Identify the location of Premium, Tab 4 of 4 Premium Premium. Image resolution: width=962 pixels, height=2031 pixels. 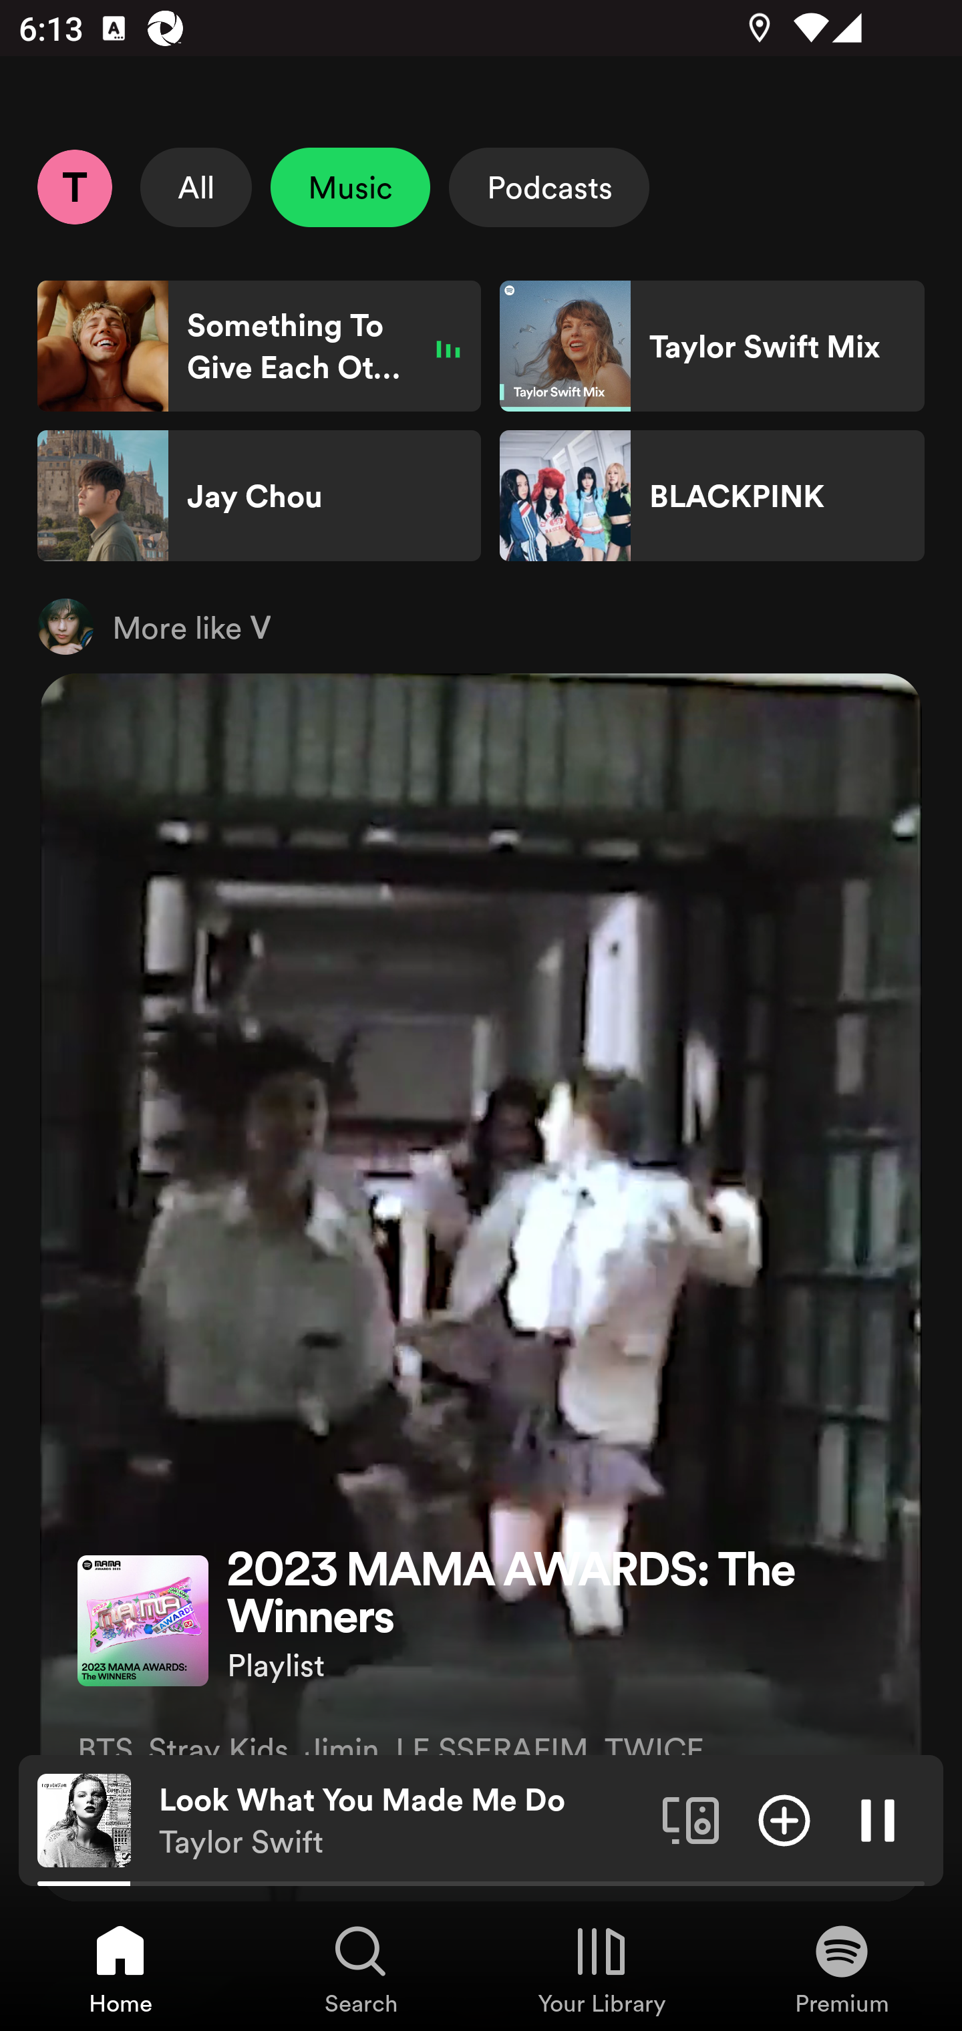
(842, 1968).